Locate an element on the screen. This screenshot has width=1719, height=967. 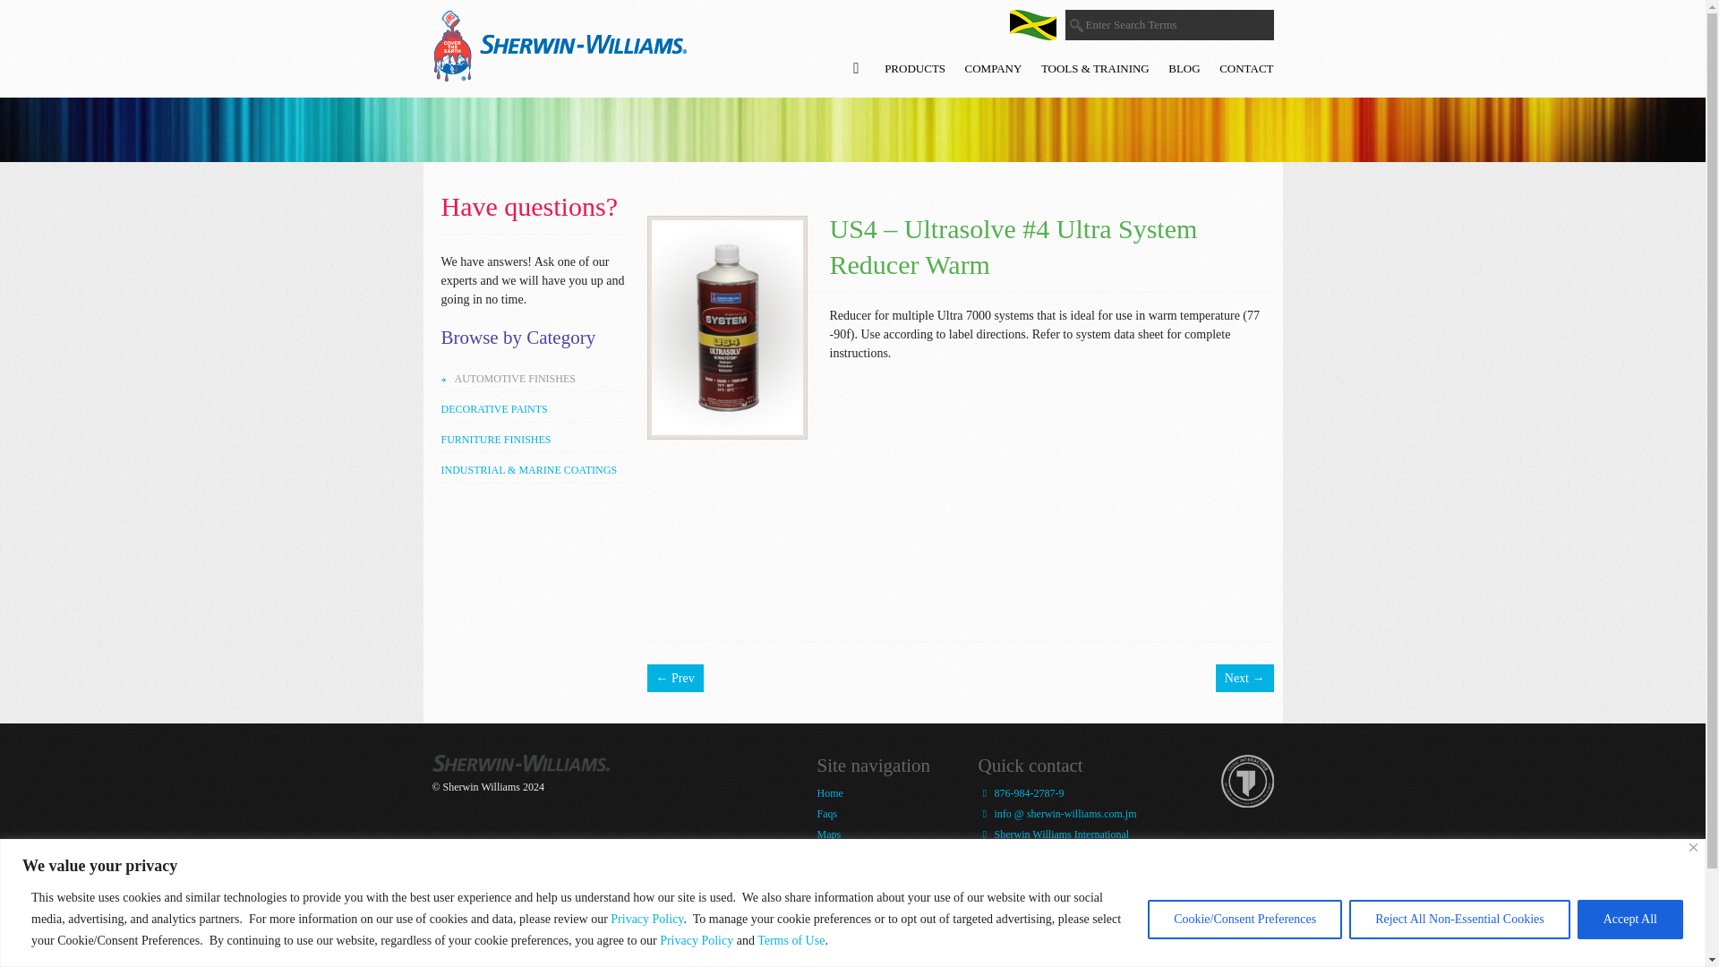
Privacy Policy is located at coordinates (697, 940).